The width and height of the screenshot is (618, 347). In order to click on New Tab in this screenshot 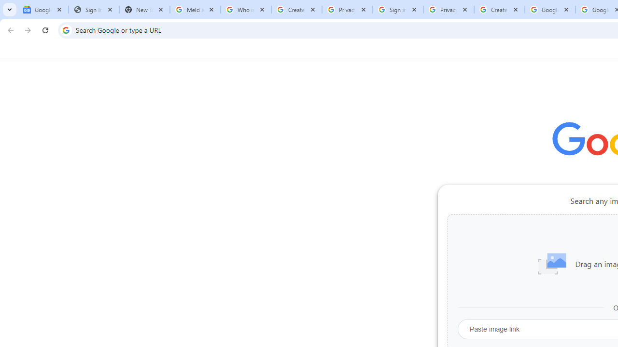, I will do `click(144, 10)`.